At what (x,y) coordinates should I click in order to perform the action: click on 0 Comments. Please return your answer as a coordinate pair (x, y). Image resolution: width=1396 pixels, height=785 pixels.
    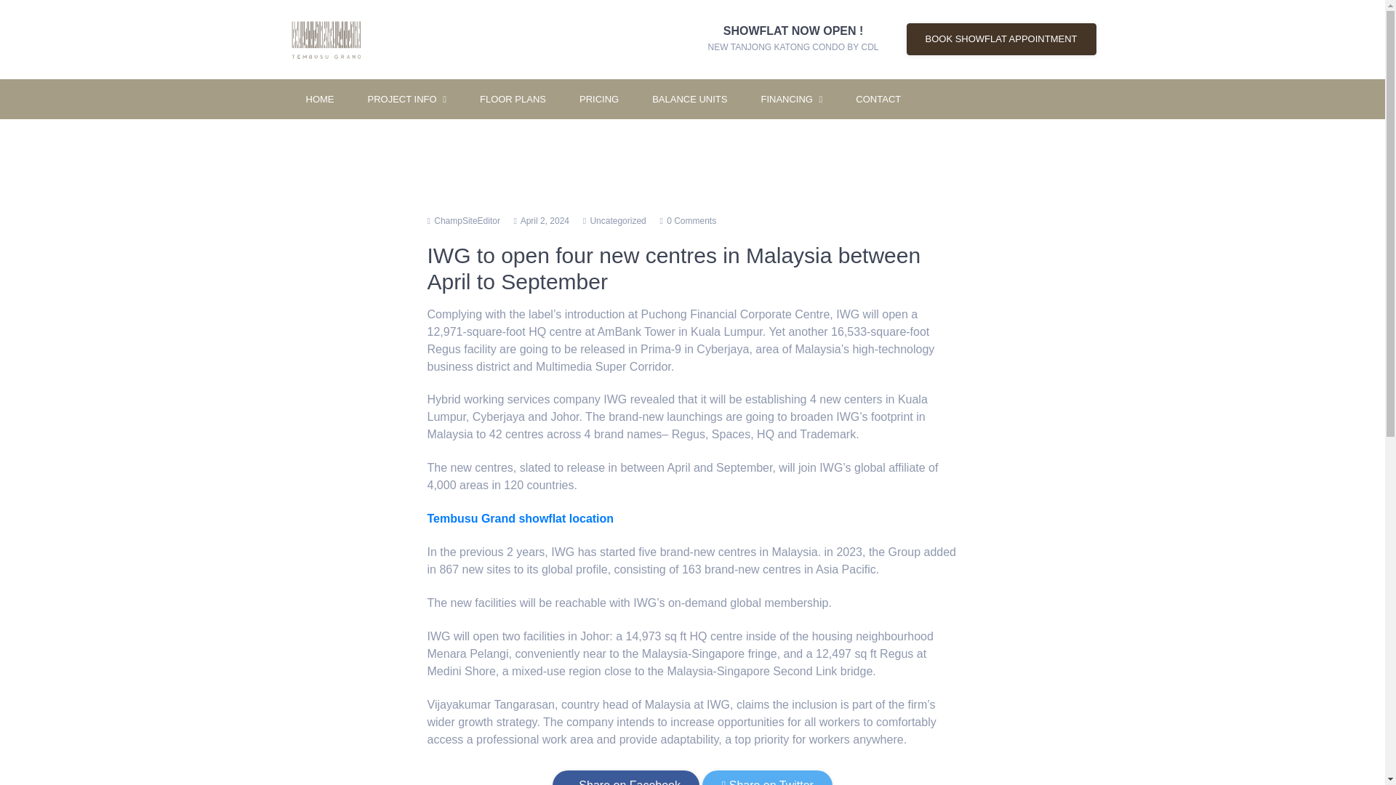
    Looking at the image, I should click on (691, 221).